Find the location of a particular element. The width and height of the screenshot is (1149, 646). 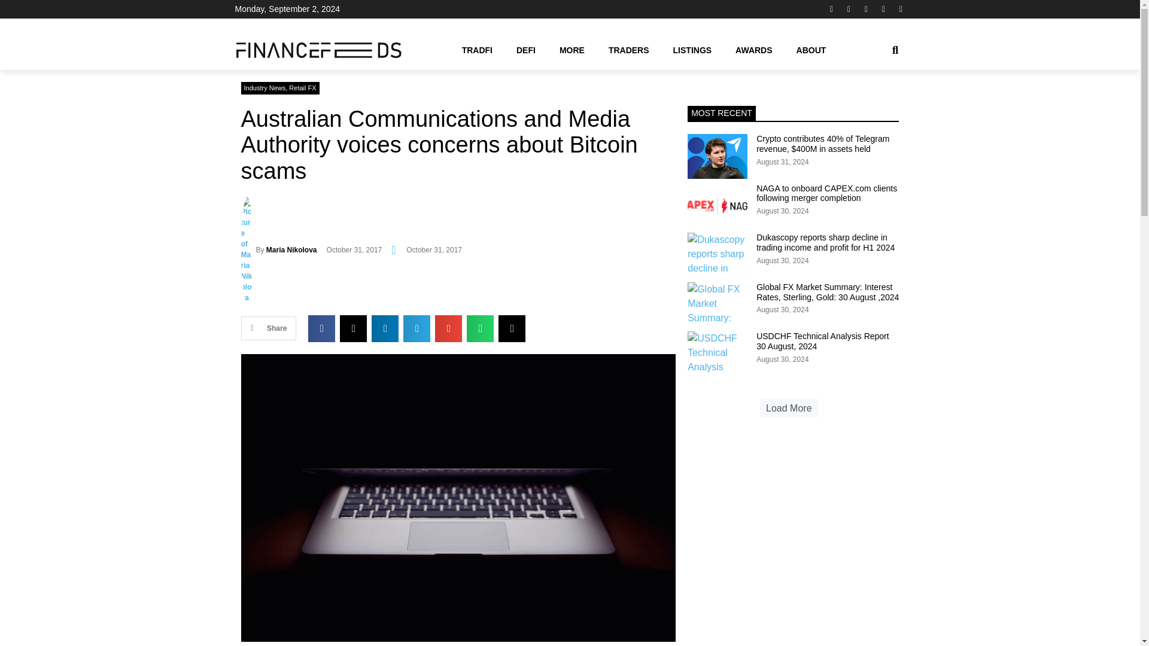

TRADFI is located at coordinates (477, 50).